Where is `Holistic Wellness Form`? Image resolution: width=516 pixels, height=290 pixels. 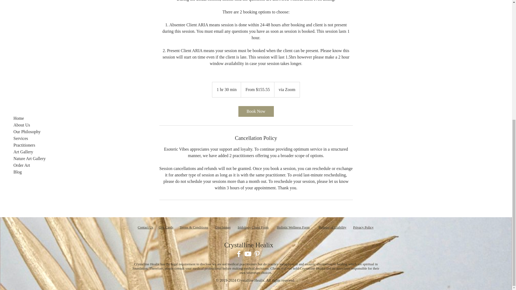 Holistic Wellness Form is located at coordinates (293, 227).